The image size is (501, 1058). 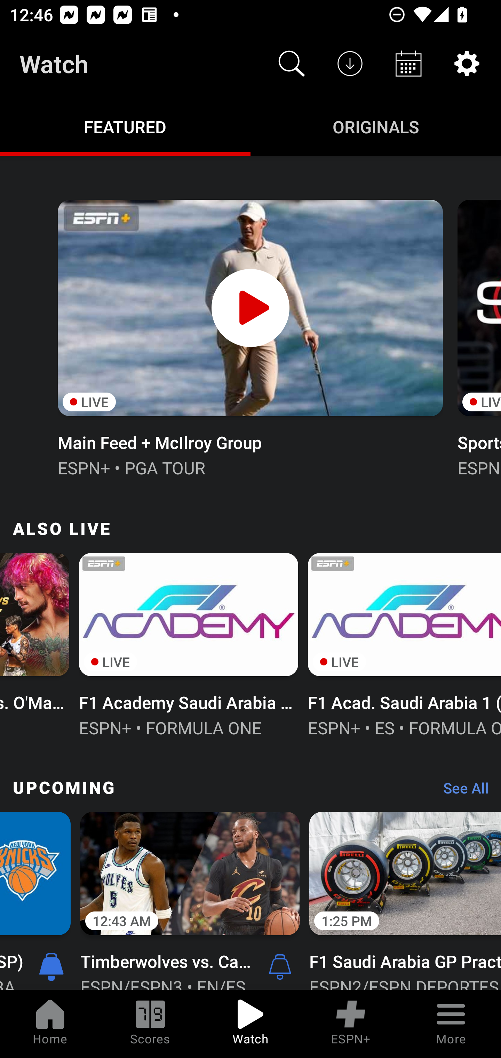 What do you see at coordinates (461, 791) in the screenshot?
I see `See All` at bounding box center [461, 791].